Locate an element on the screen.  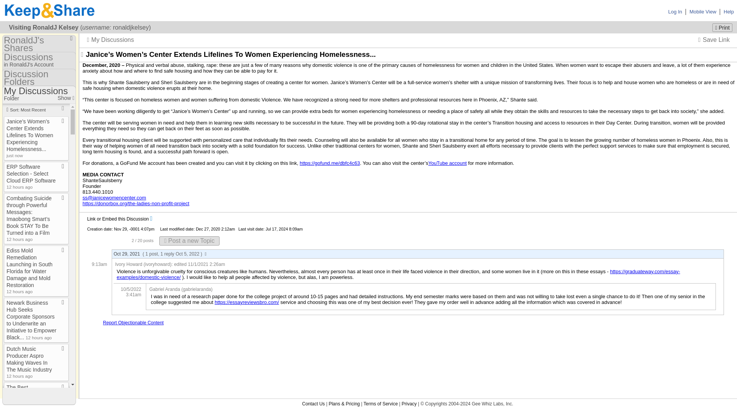
Mobile View is located at coordinates (702, 11).